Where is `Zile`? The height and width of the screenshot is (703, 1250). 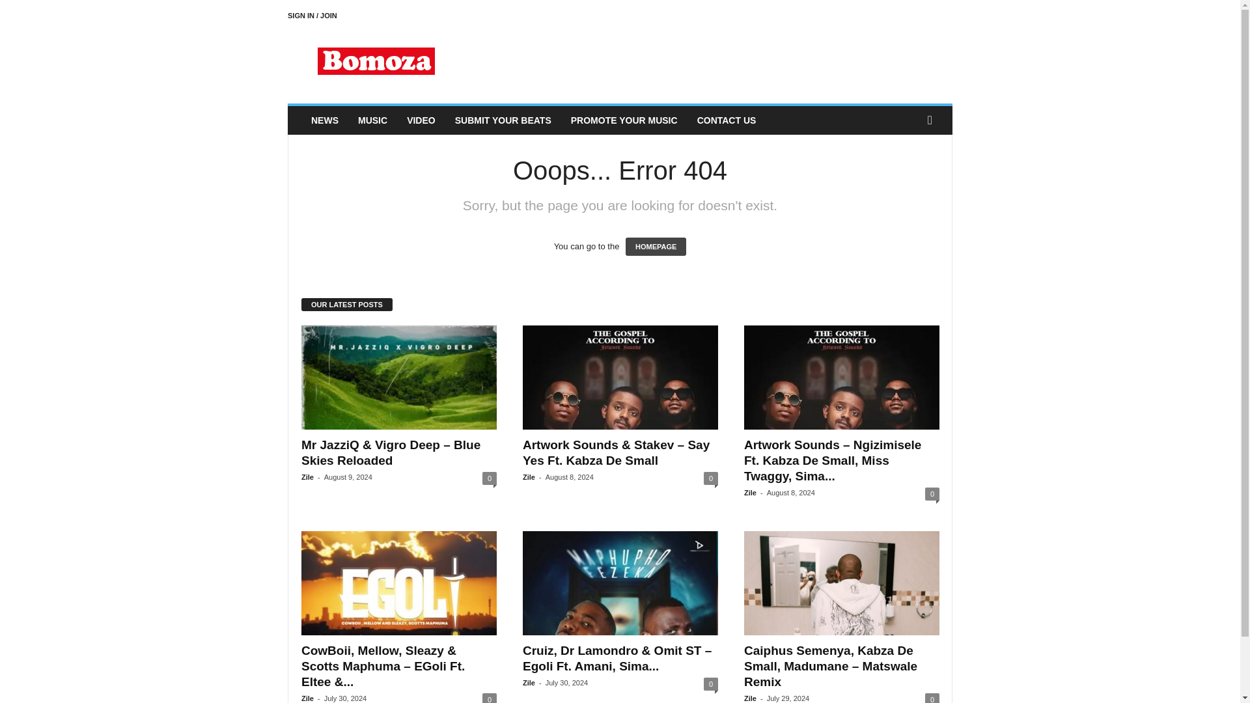
Zile is located at coordinates (750, 492).